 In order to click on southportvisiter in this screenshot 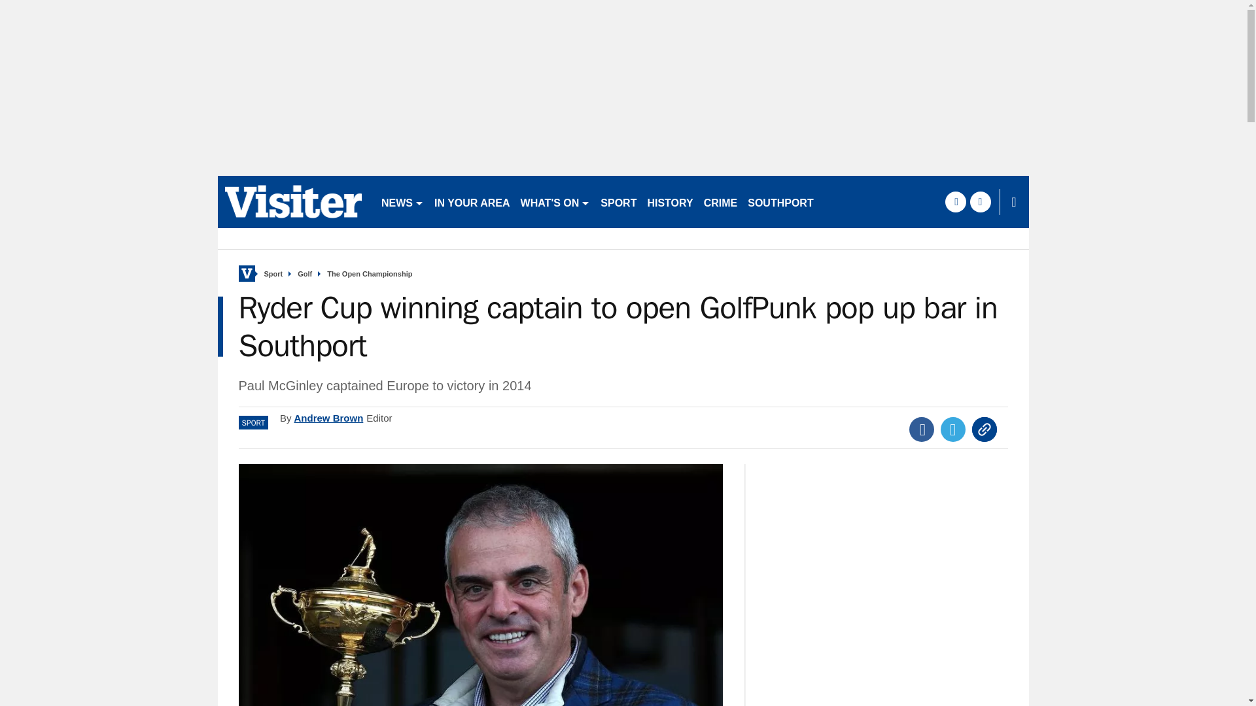, I will do `click(293, 201)`.